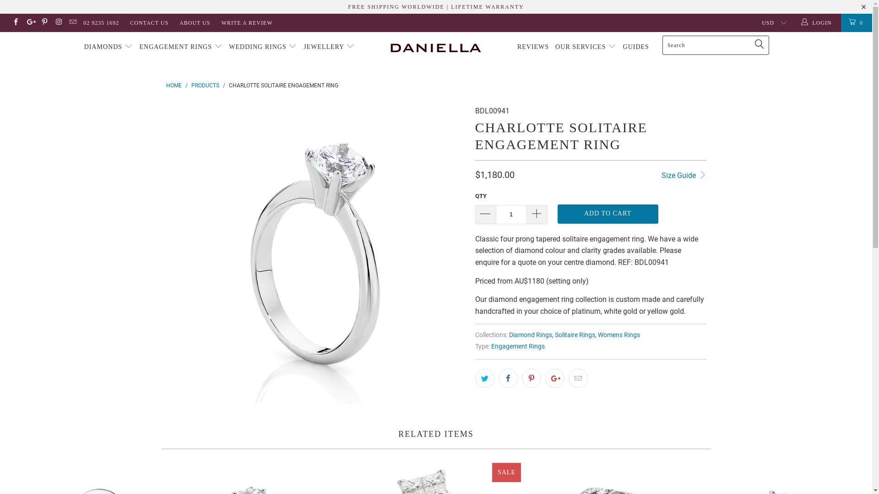  I want to click on Daniella Jewellers on Facebook, so click(16, 23).